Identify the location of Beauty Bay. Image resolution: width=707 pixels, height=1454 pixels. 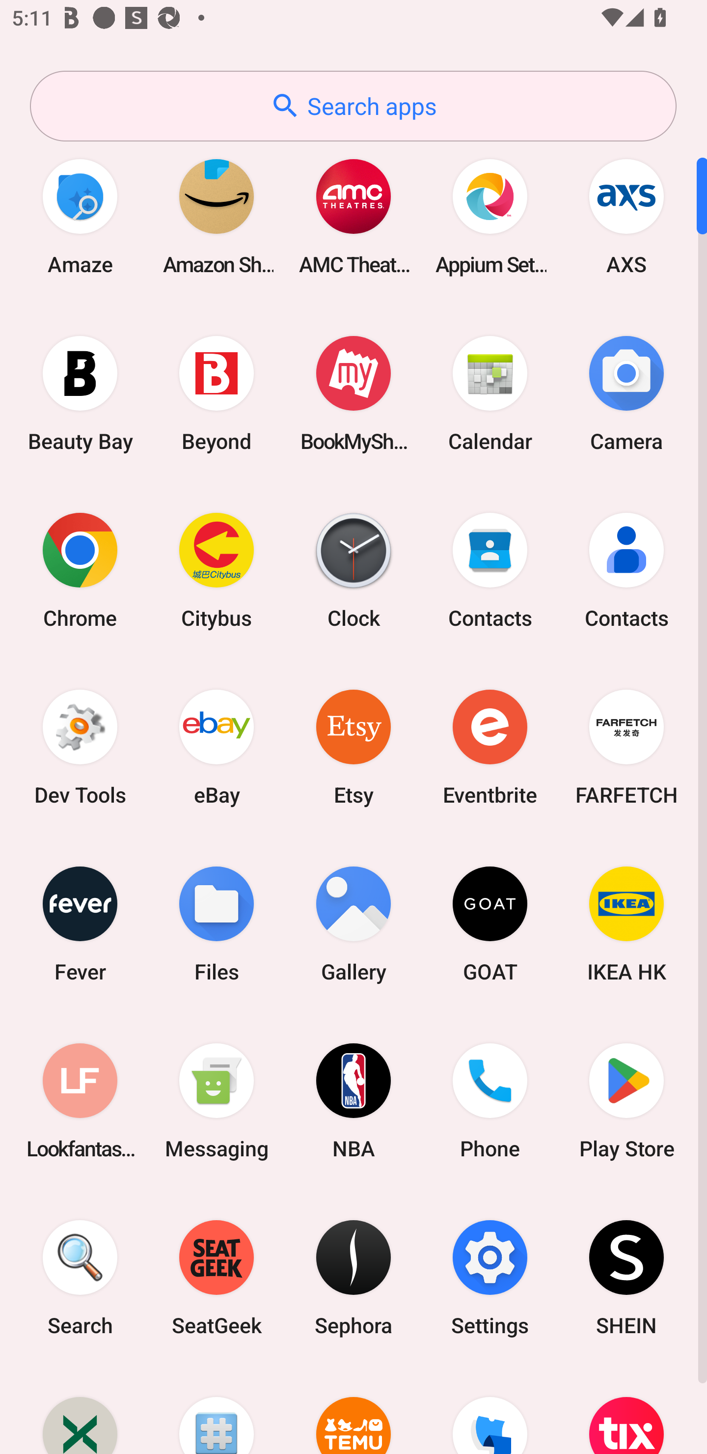
(80, 393).